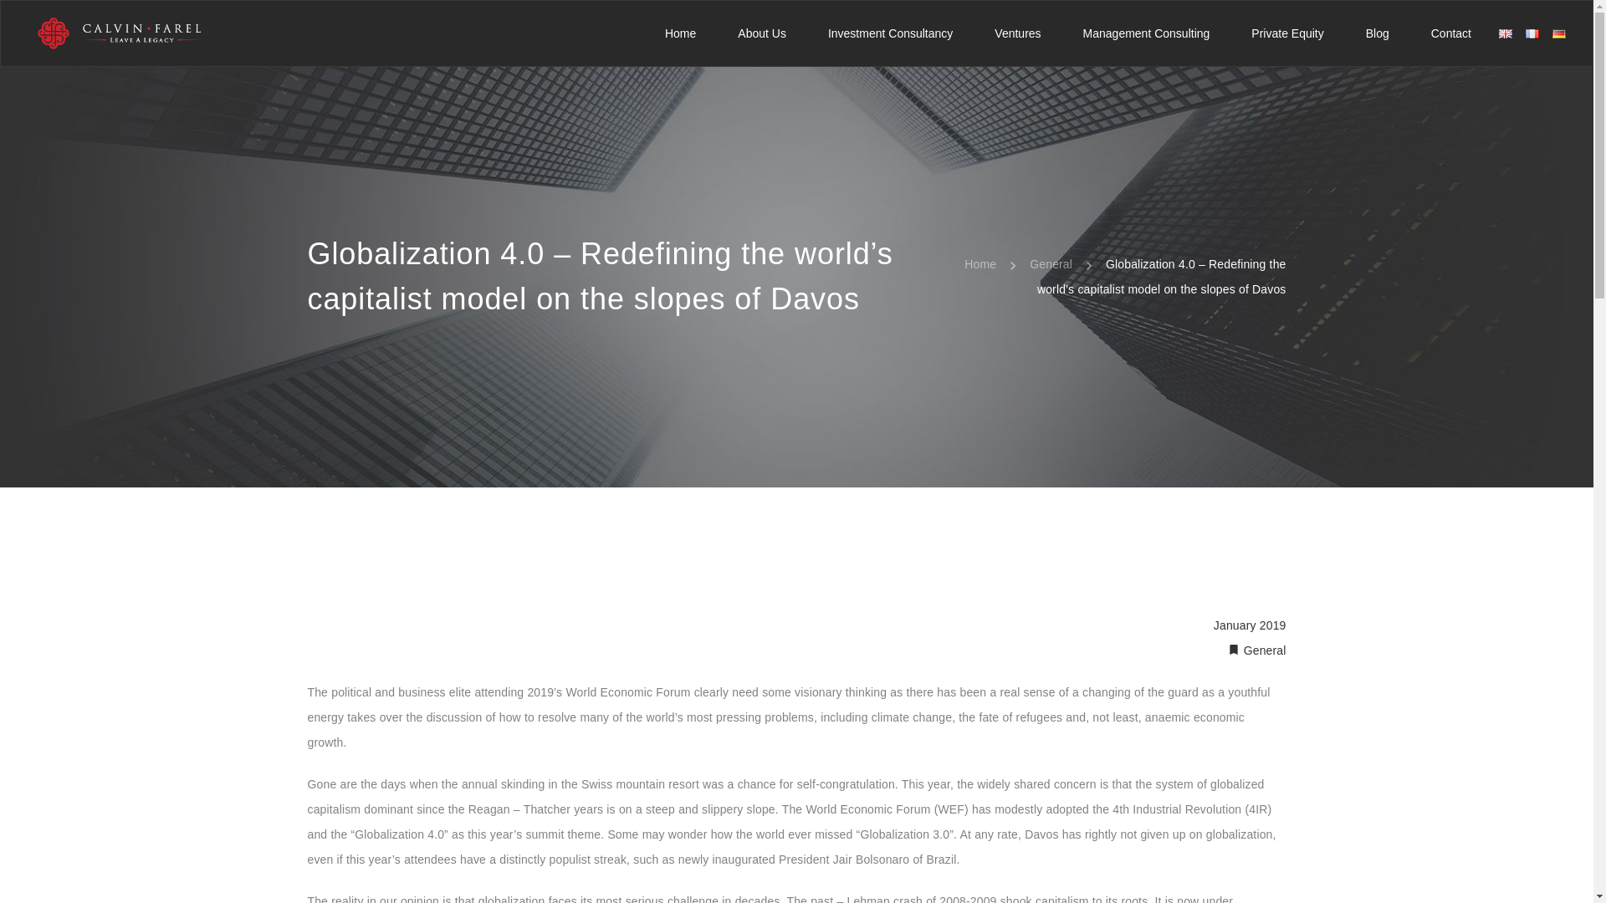 The width and height of the screenshot is (1606, 903). What do you see at coordinates (1146, 33) in the screenshot?
I see `Management Consulting` at bounding box center [1146, 33].